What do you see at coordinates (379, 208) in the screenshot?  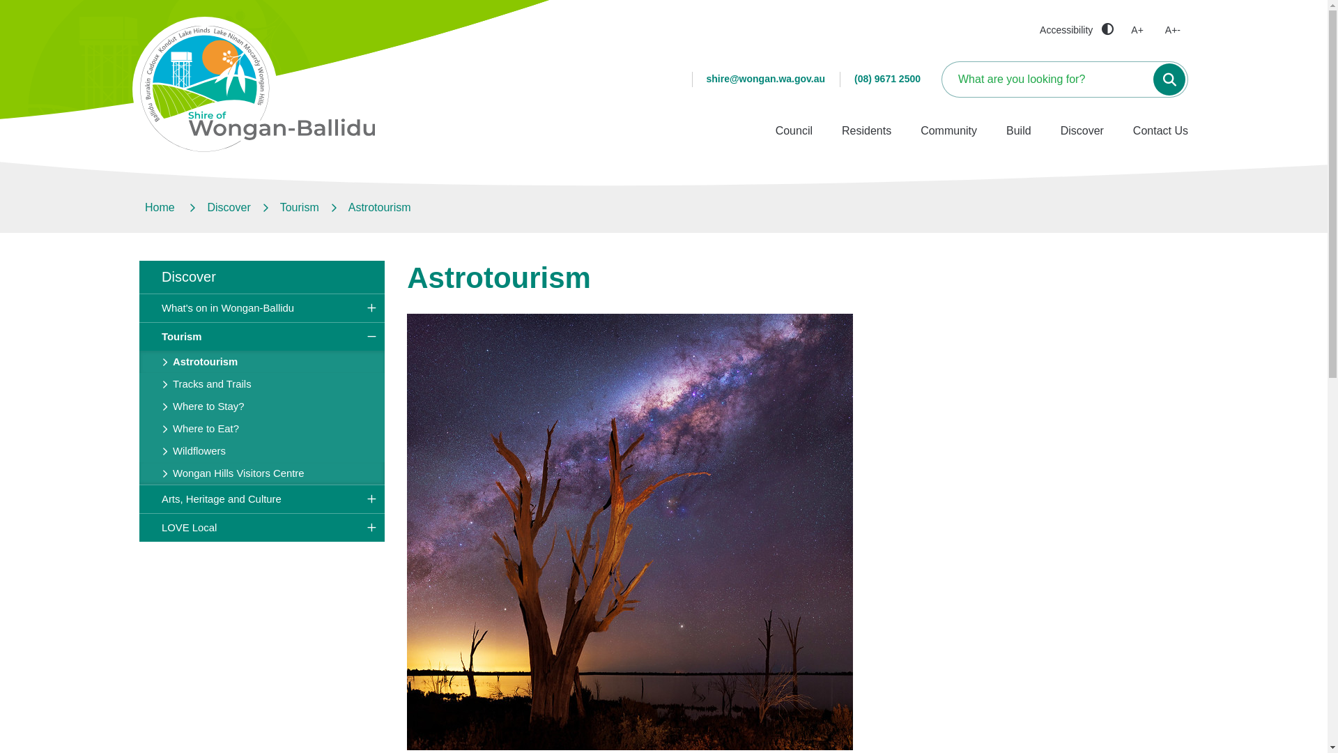 I see `Astrotourism` at bounding box center [379, 208].